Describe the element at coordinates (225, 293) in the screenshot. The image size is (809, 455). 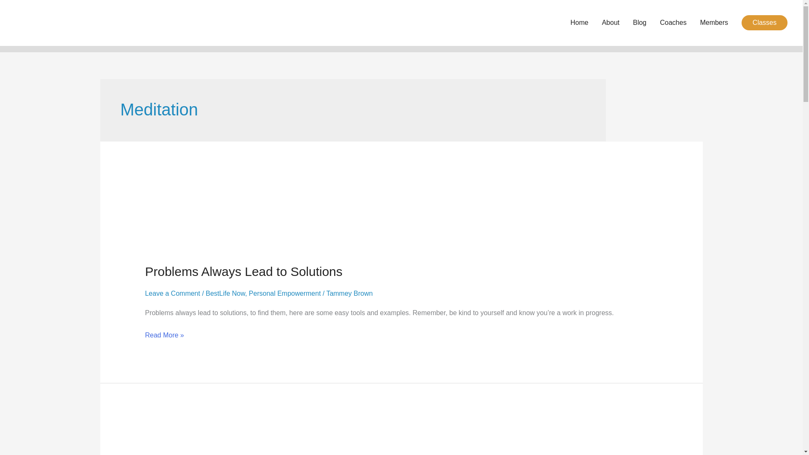
I see `BestLife Now` at that location.